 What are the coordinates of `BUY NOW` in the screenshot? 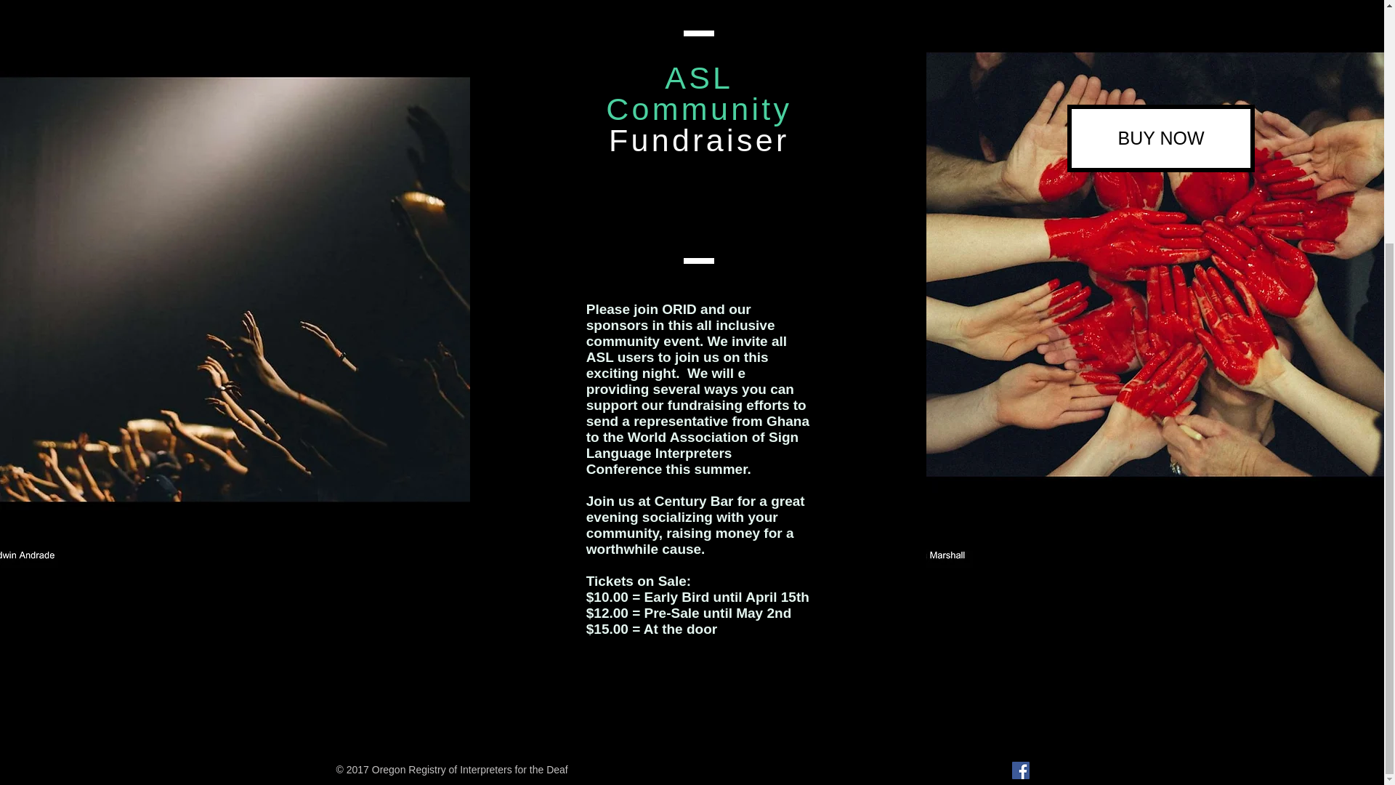 It's located at (1160, 138).